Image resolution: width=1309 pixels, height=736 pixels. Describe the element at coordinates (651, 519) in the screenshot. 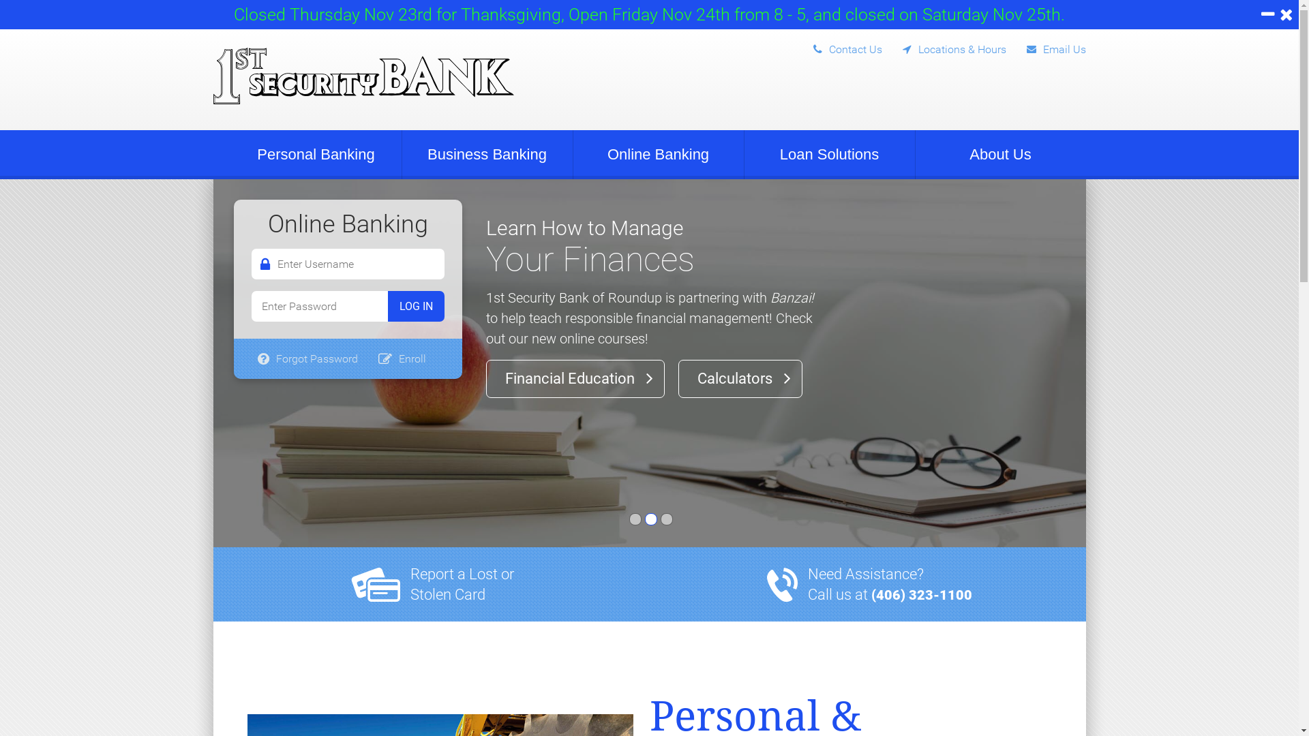

I see `Slide-02` at that location.